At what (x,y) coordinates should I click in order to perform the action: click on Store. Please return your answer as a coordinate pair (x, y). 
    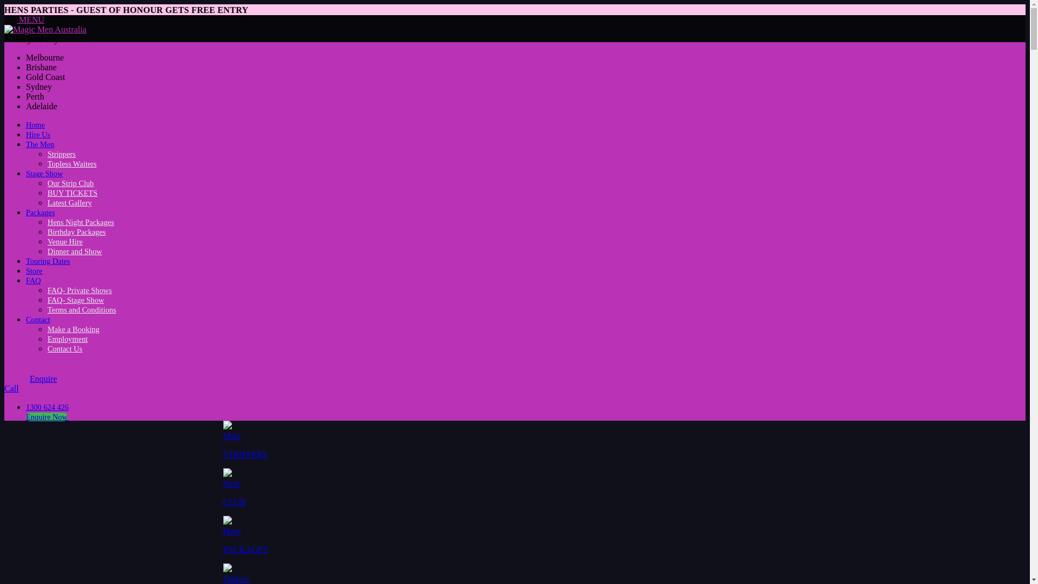
    Looking at the image, I should click on (34, 270).